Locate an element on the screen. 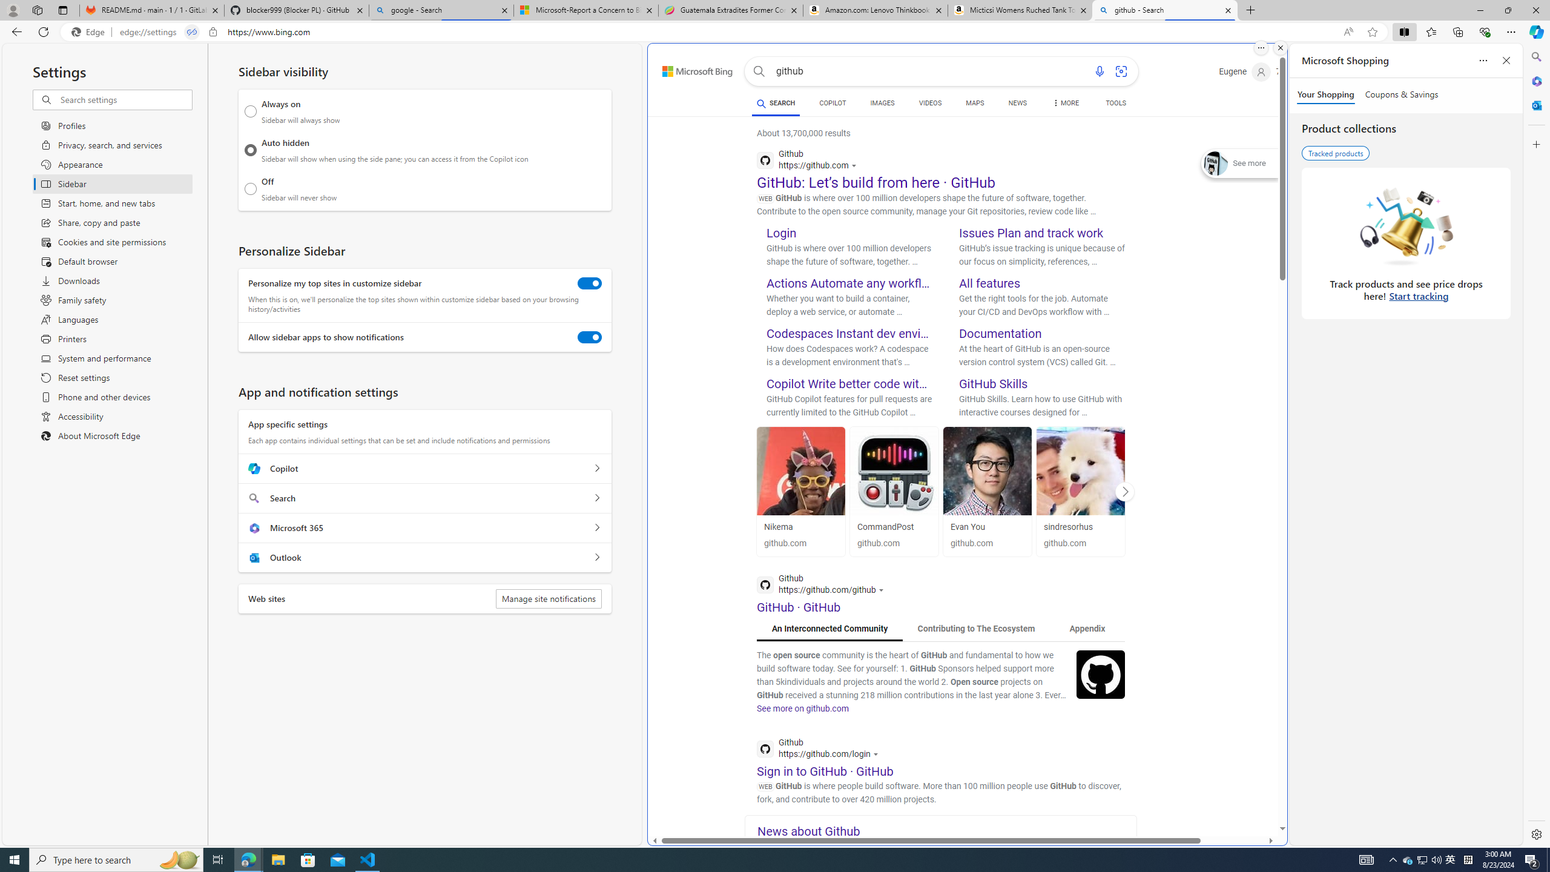 Image resolution: width=1550 pixels, height=872 pixels. sindresorhus is located at coordinates (1081, 471).